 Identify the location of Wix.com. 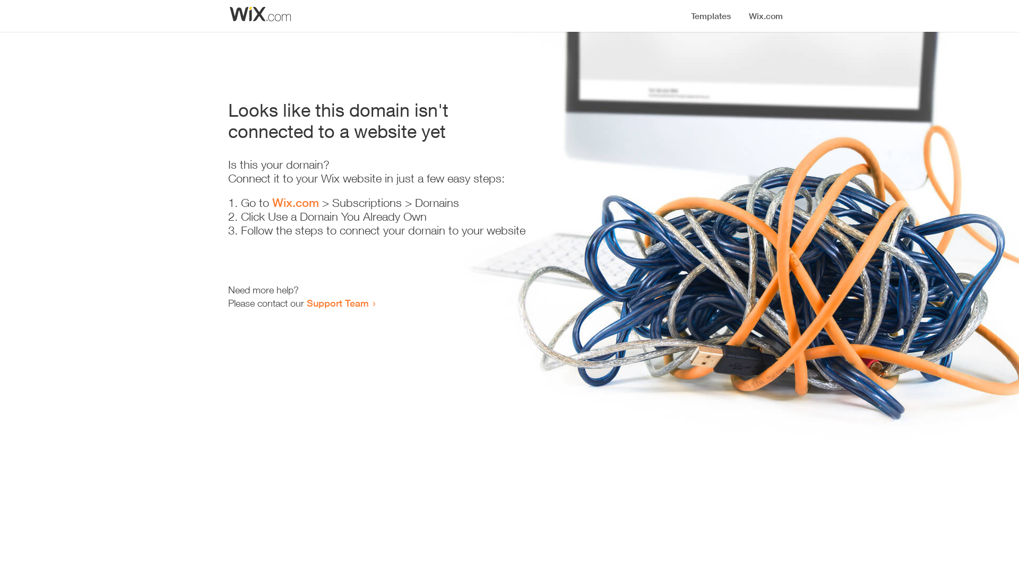
(296, 203).